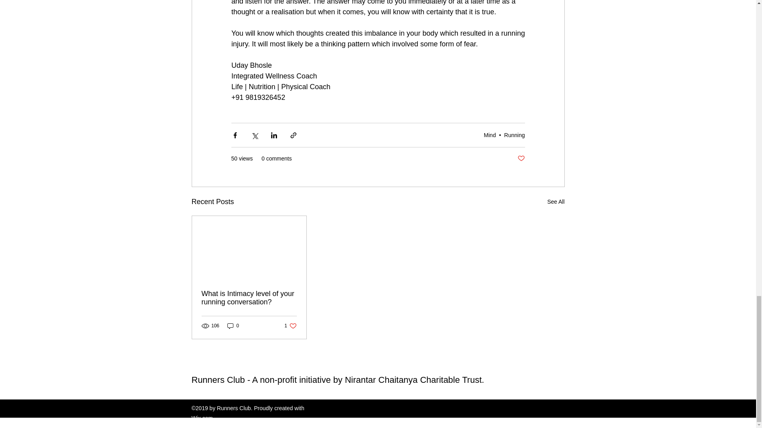 The height and width of the screenshot is (428, 762). I want to click on 0, so click(233, 326).